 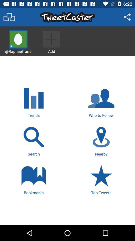 I want to click on press item to the right of search icon, so click(x=101, y=141).